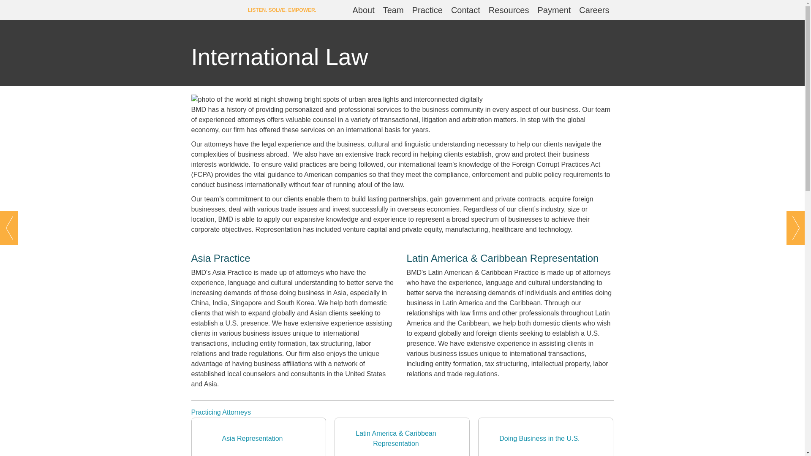 Image resolution: width=811 pixels, height=456 pixels. What do you see at coordinates (258, 437) in the screenshot?
I see `Asia Representation` at bounding box center [258, 437].